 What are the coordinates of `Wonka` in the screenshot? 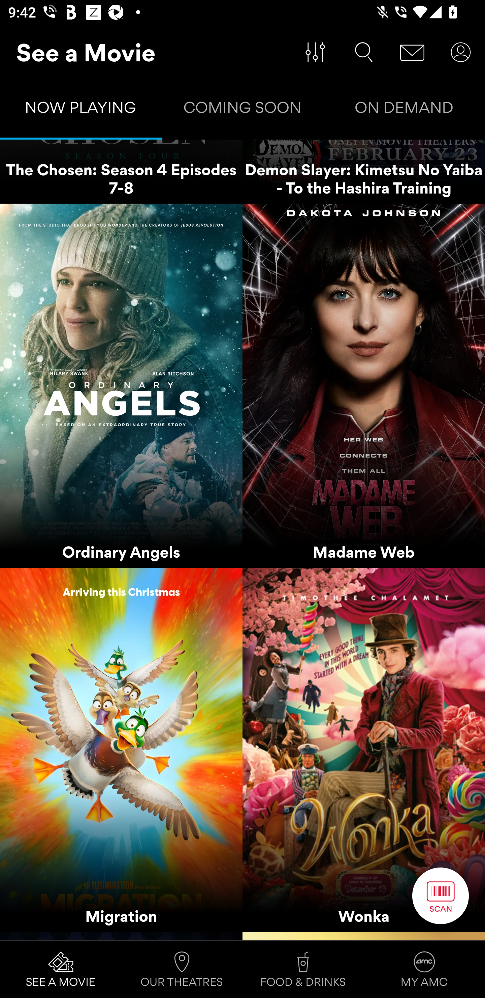 It's located at (364, 750).